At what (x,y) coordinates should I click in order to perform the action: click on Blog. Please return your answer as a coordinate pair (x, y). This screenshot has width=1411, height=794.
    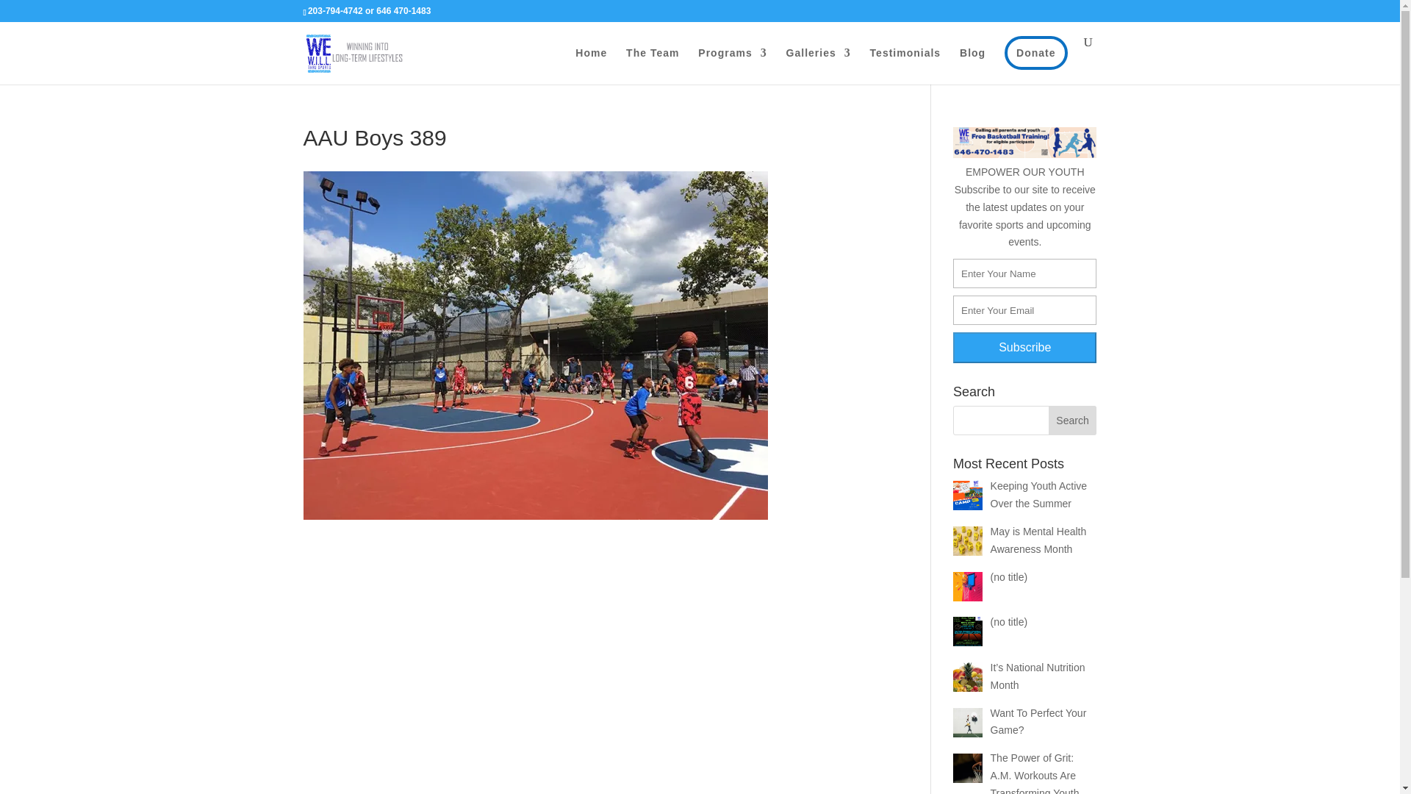
    Looking at the image, I should click on (972, 65).